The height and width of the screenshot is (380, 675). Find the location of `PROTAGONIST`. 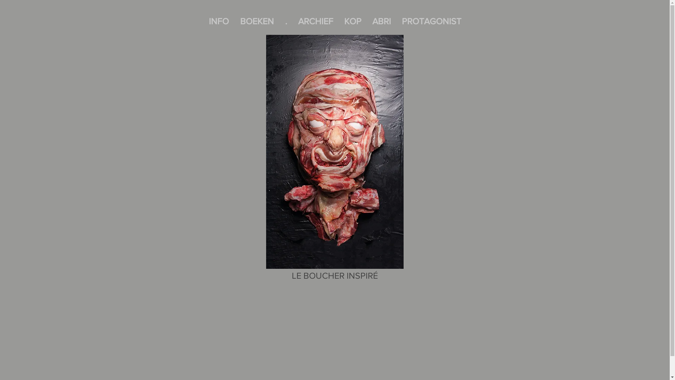

PROTAGONIST is located at coordinates (432, 21).